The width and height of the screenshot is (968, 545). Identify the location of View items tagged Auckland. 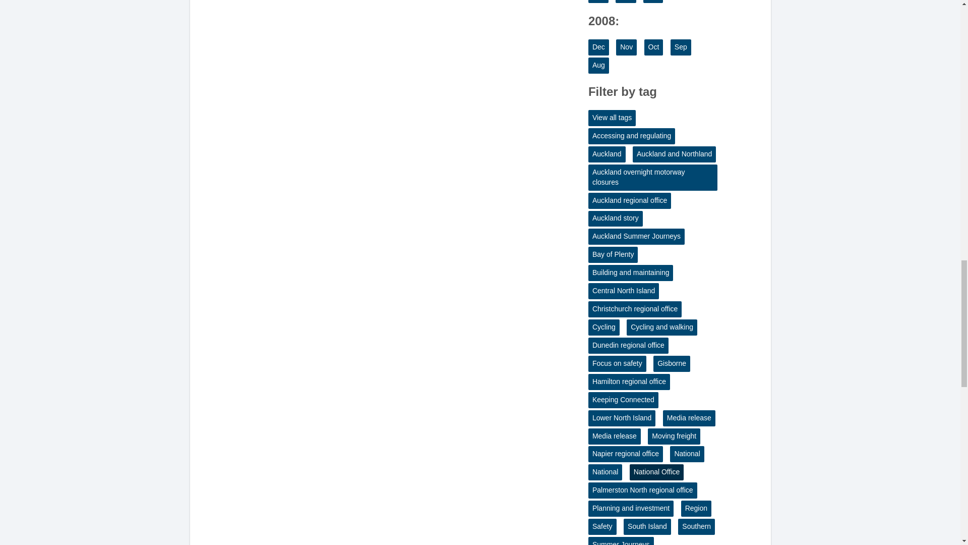
(607, 154).